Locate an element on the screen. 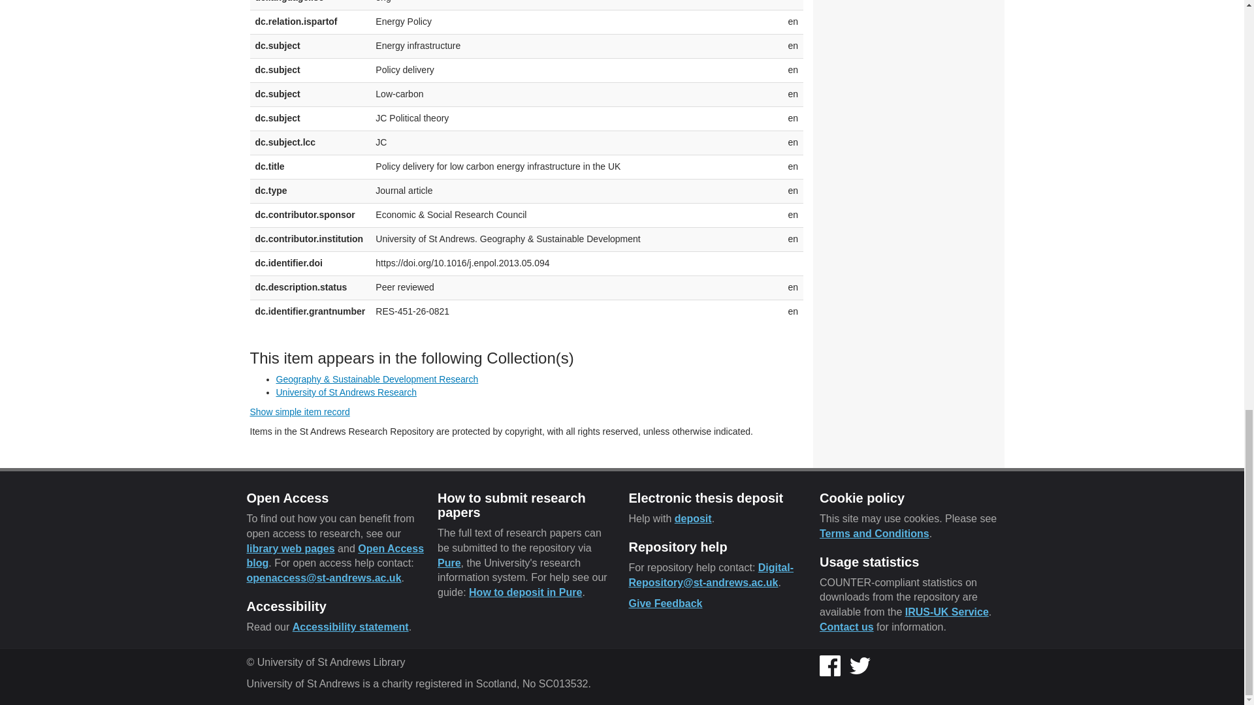  Email address for St Andrews Research Repository is located at coordinates (711, 574).